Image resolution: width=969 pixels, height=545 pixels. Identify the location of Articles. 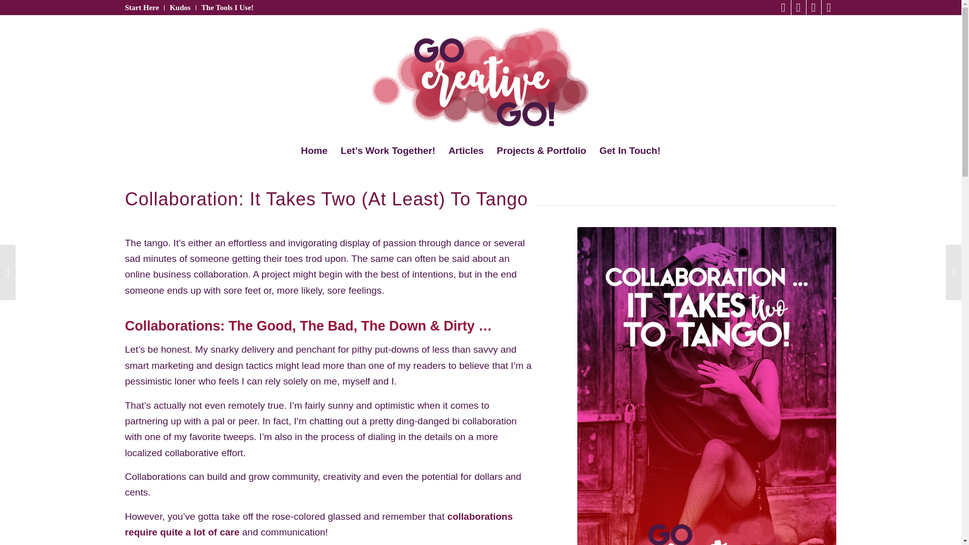
(466, 151).